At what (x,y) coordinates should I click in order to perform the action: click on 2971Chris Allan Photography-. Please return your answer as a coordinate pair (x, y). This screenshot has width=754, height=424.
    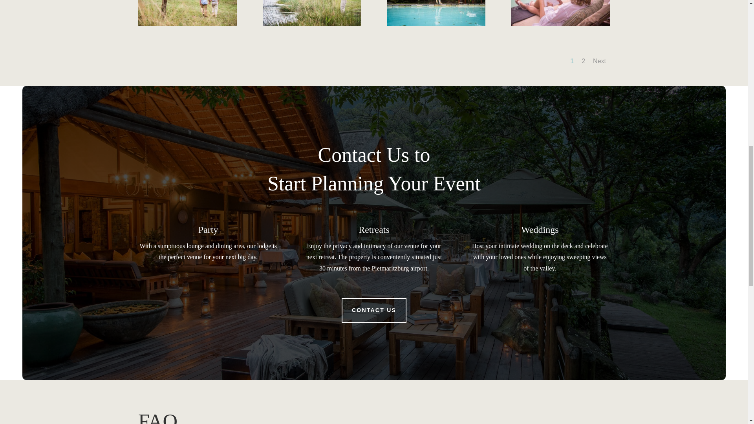
    Looking at the image, I should click on (560, 24).